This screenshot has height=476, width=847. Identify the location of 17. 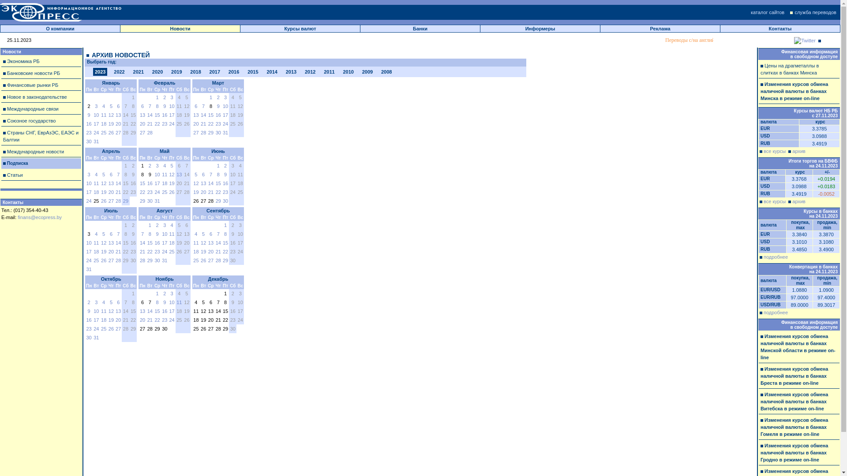
(225, 115).